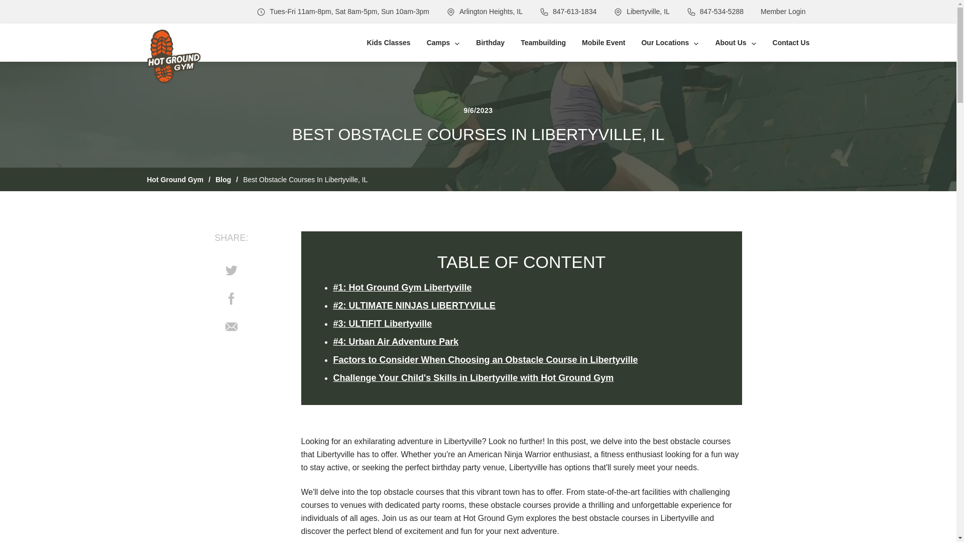  I want to click on Camps, so click(444, 43).